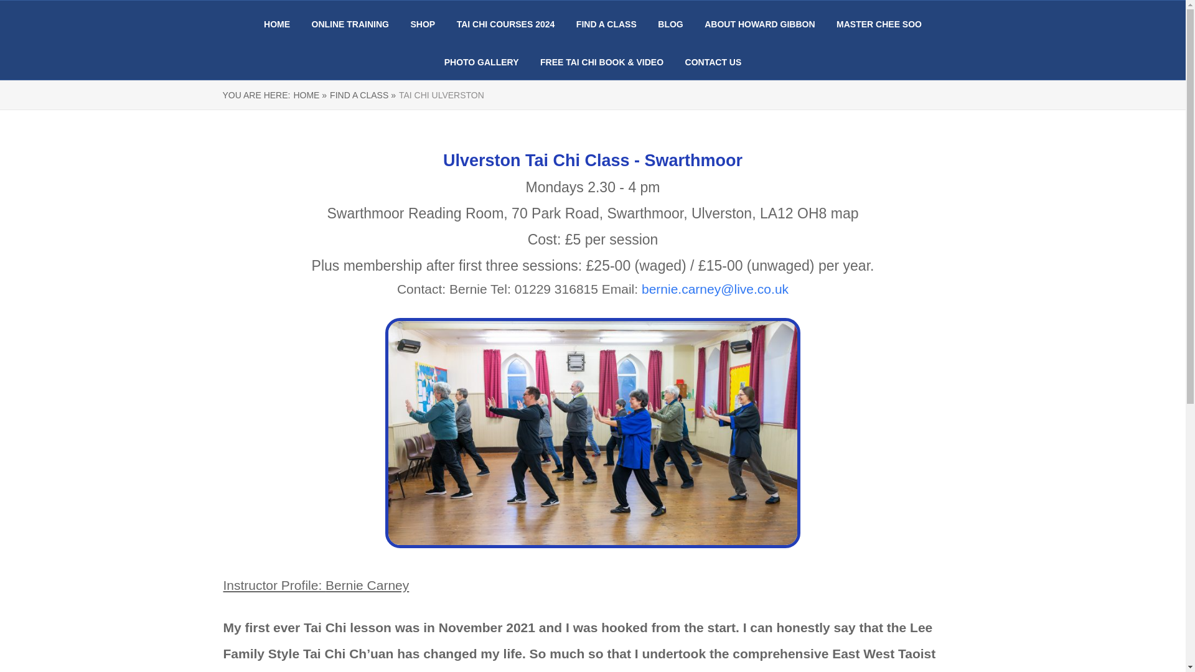 This screenshot has height=672, width=1195. What do you see at coordinates (350, 24) in the screenshot?
I see `ONLINE TRAINING` at bounding box center [350, 24].